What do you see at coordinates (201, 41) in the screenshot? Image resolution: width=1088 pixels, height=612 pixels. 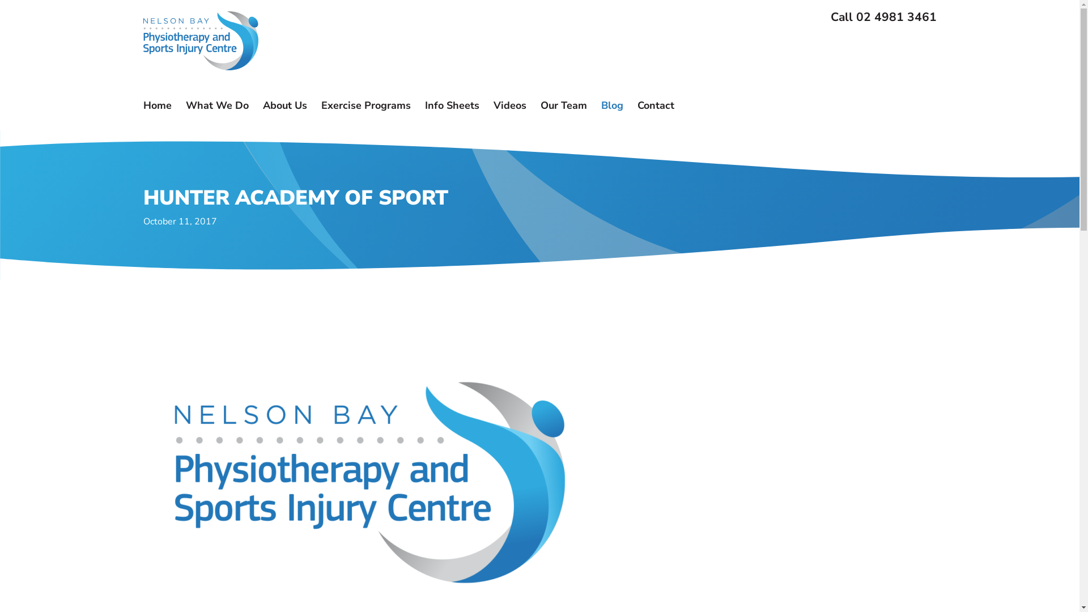 I see `Nelson Bay Physiotherapy` at bounding box center [201, 41].